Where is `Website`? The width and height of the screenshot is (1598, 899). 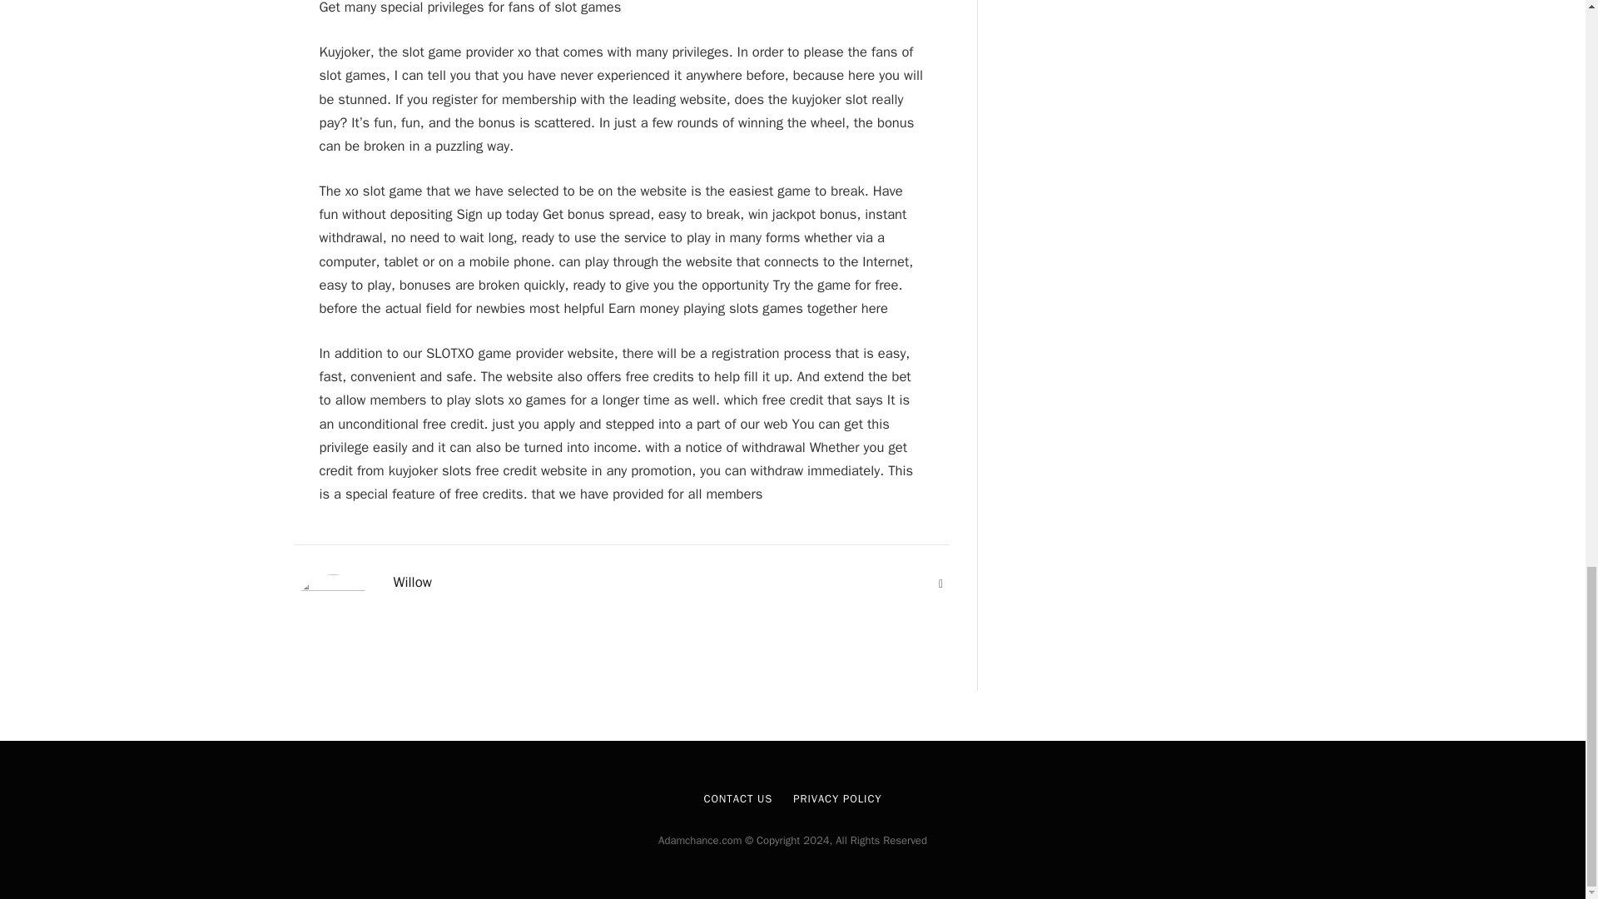
Website is located at coordinates (940, 584).